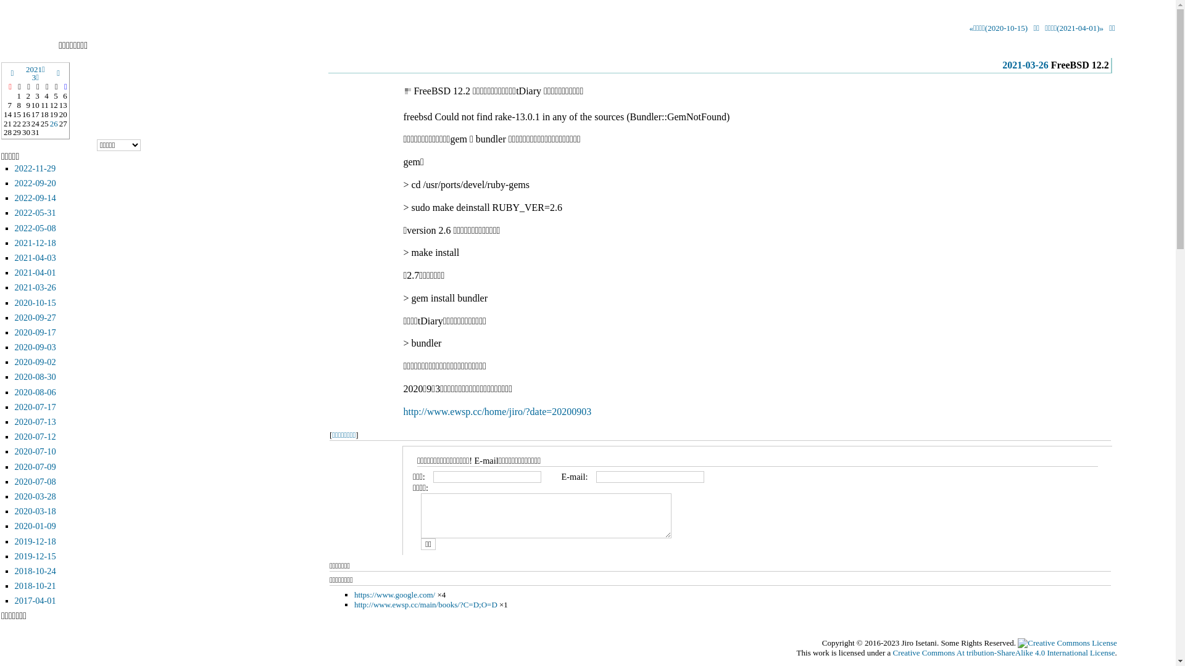 The height and width of the screenshot is (666, 1185). I want to click on 2020-03-18, so click(36, 511).